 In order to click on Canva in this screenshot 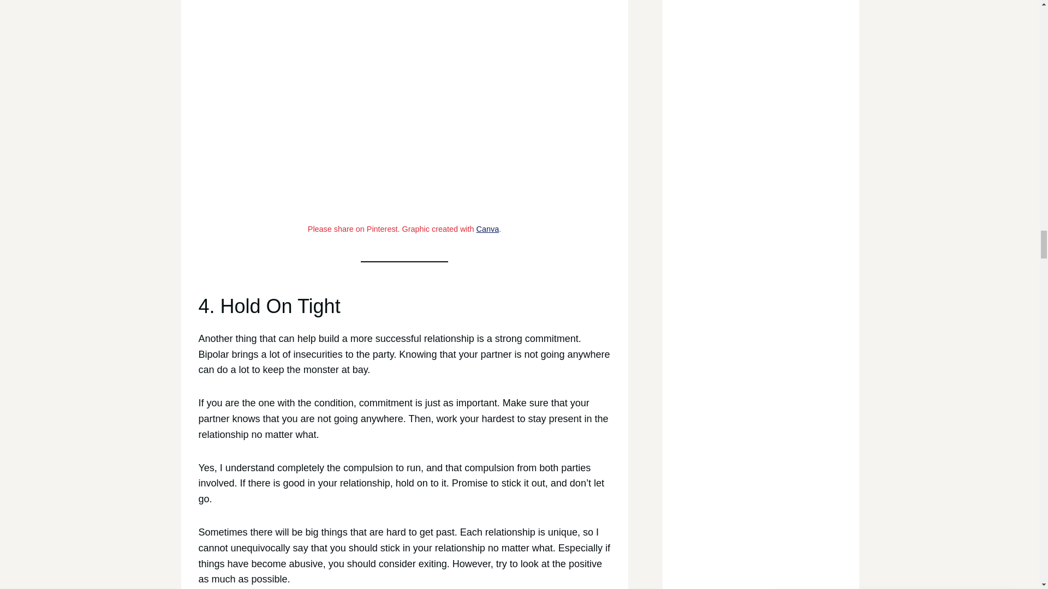, I will do `click(488, 229)`.